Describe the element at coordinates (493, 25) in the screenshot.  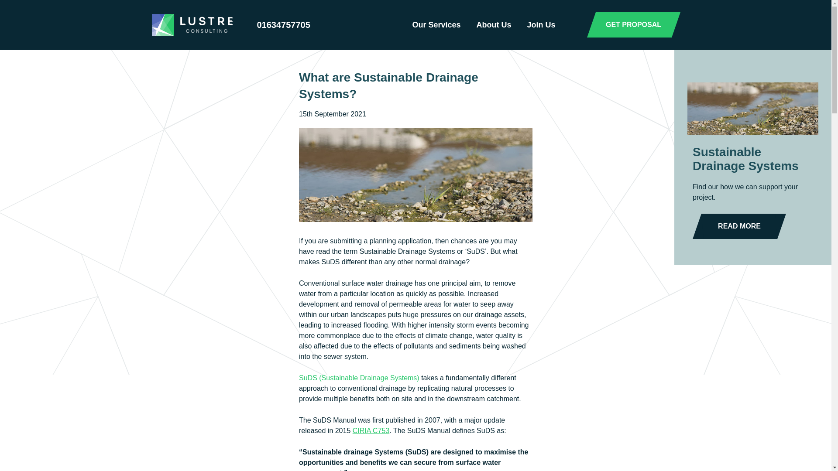
I see `About Us` at that location.